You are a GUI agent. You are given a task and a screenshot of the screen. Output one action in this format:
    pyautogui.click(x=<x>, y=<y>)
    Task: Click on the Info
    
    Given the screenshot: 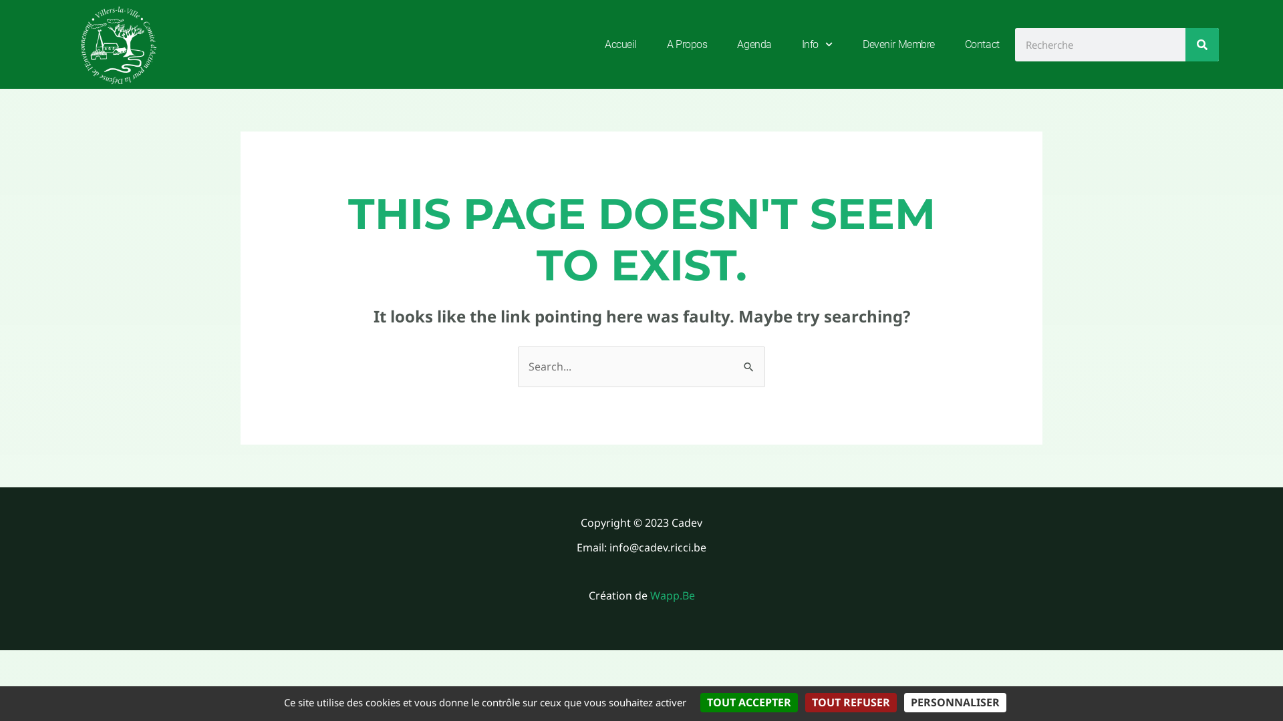 What is the action you would take?
    pyautogui.click(x=817, y=44)
    